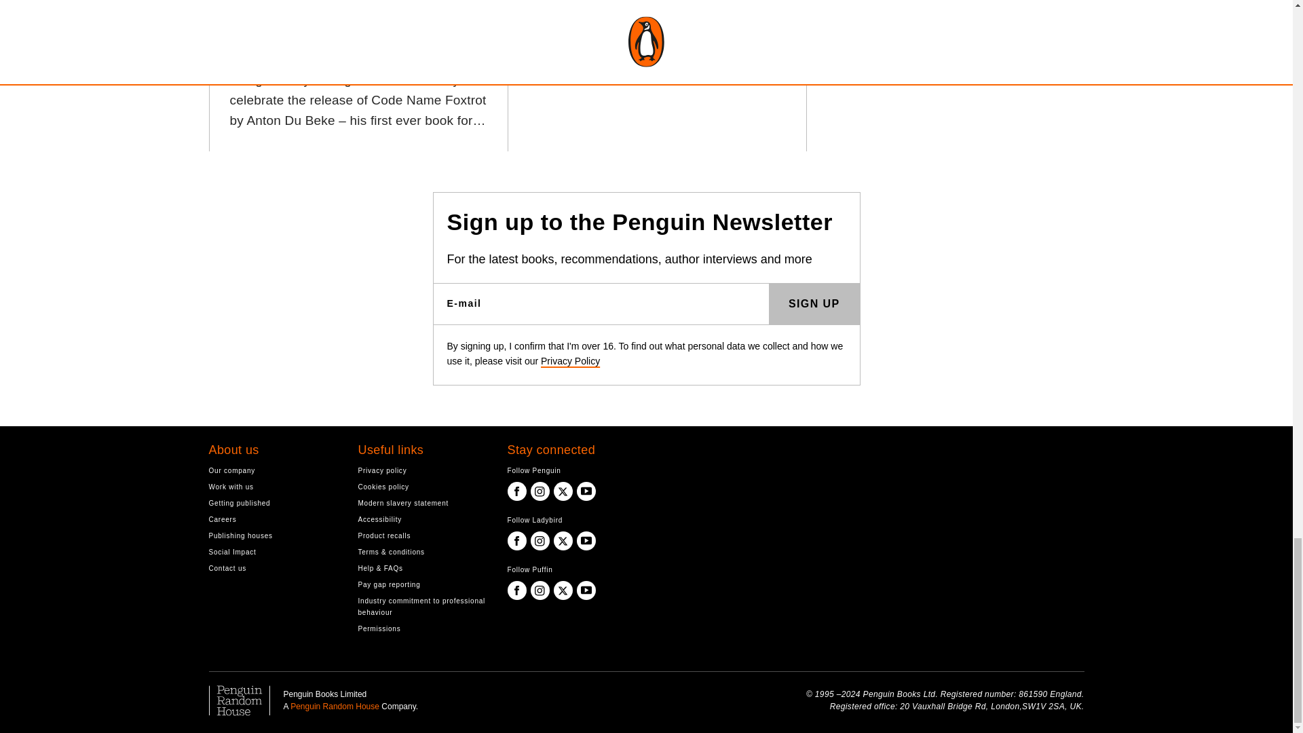  I want to click on Cookies policy, so click(423, 486).